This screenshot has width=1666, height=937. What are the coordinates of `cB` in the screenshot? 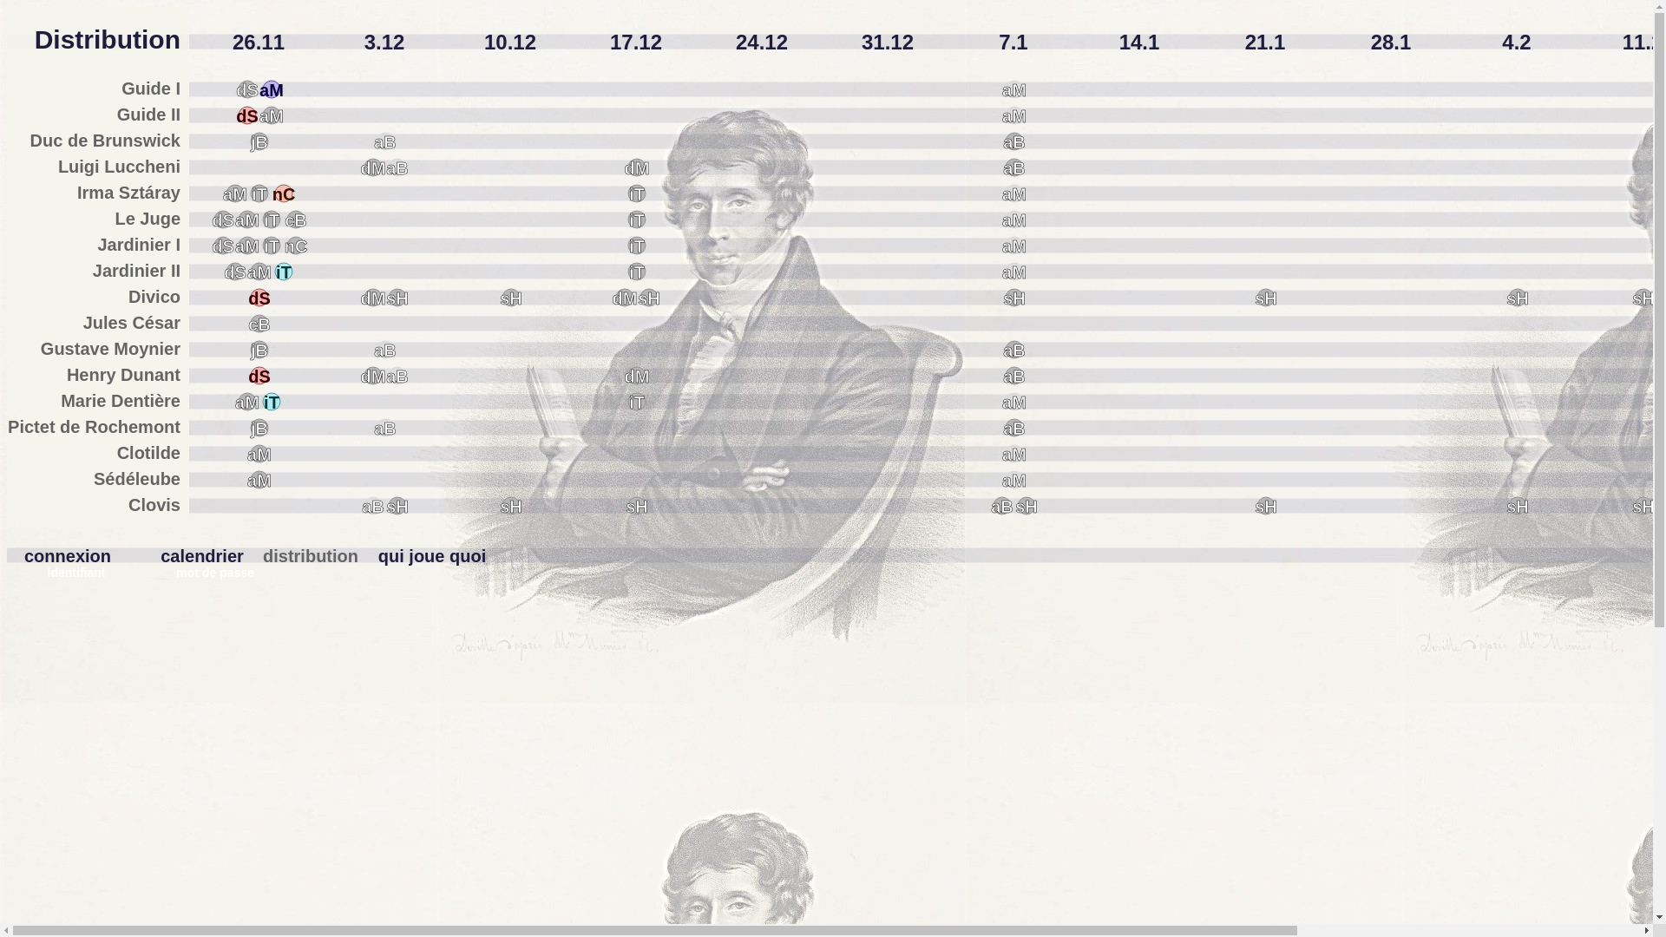 It's located at (814, 645).